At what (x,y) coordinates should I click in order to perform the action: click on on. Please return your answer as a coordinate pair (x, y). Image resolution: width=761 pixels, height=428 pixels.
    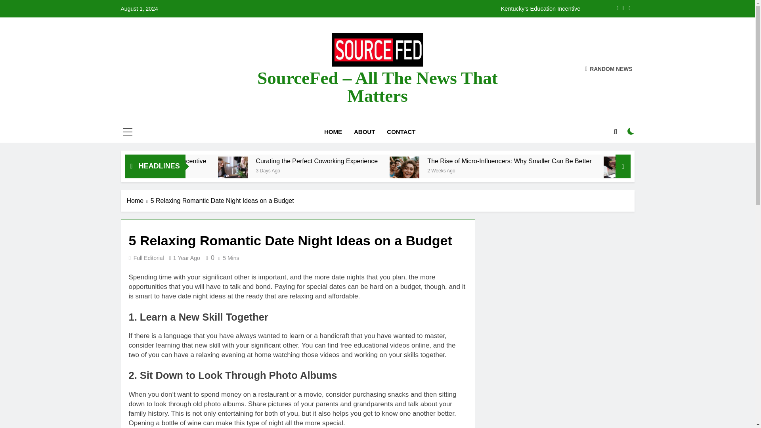
    Looking at the image, I should click on (631, 131).